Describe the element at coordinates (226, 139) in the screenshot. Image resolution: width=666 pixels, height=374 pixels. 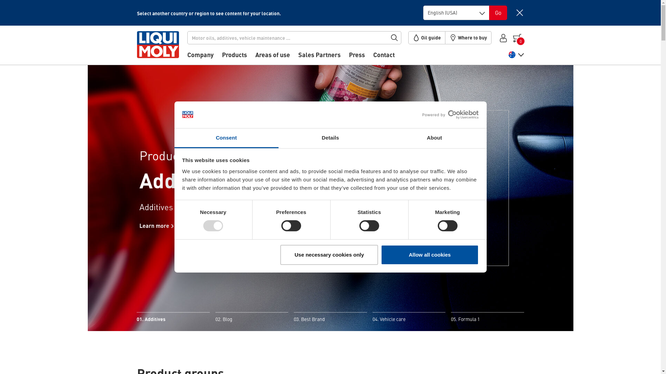
I see `Consent` at that location.